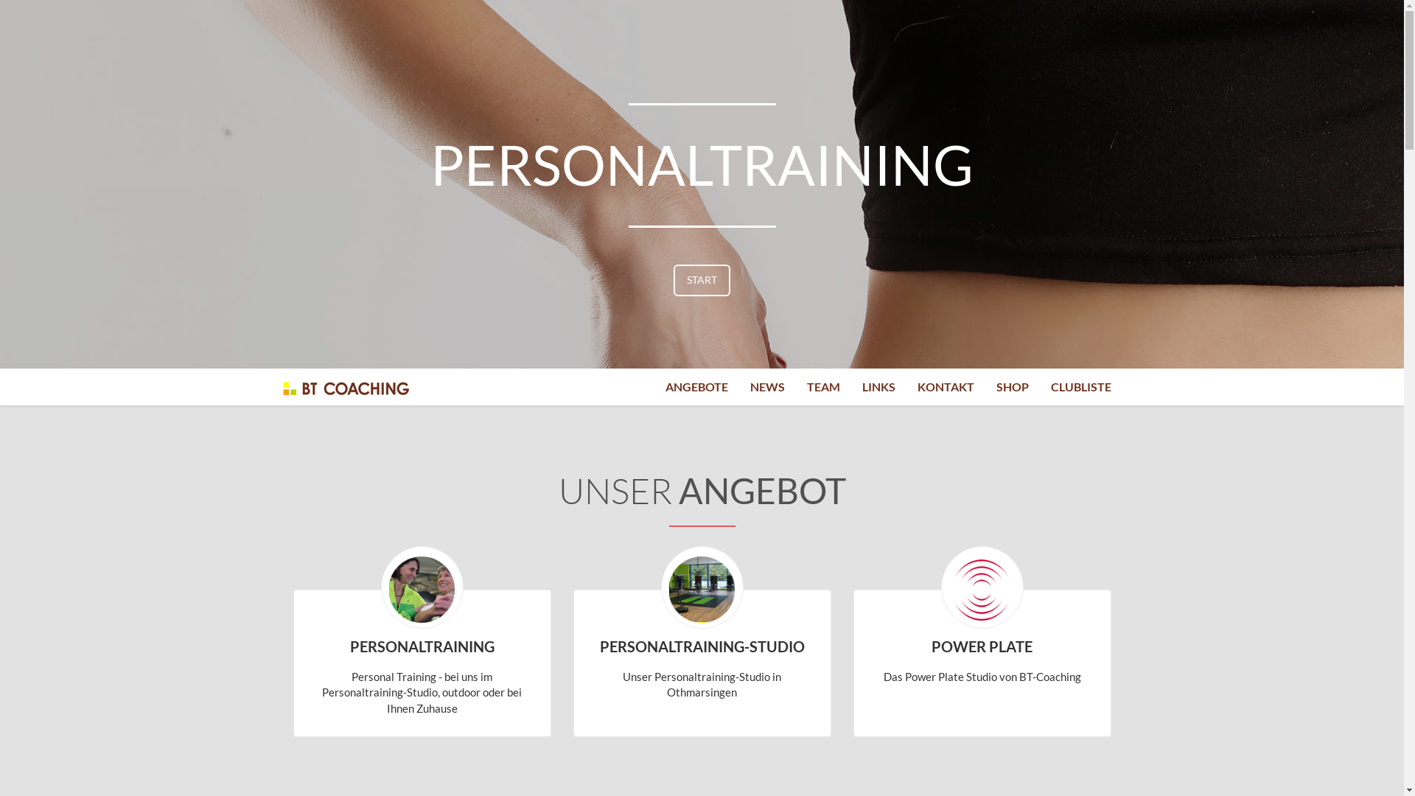 The width and height of the screenshot is (1415, 796). I want to click on SHOP, so click(1012, 387).